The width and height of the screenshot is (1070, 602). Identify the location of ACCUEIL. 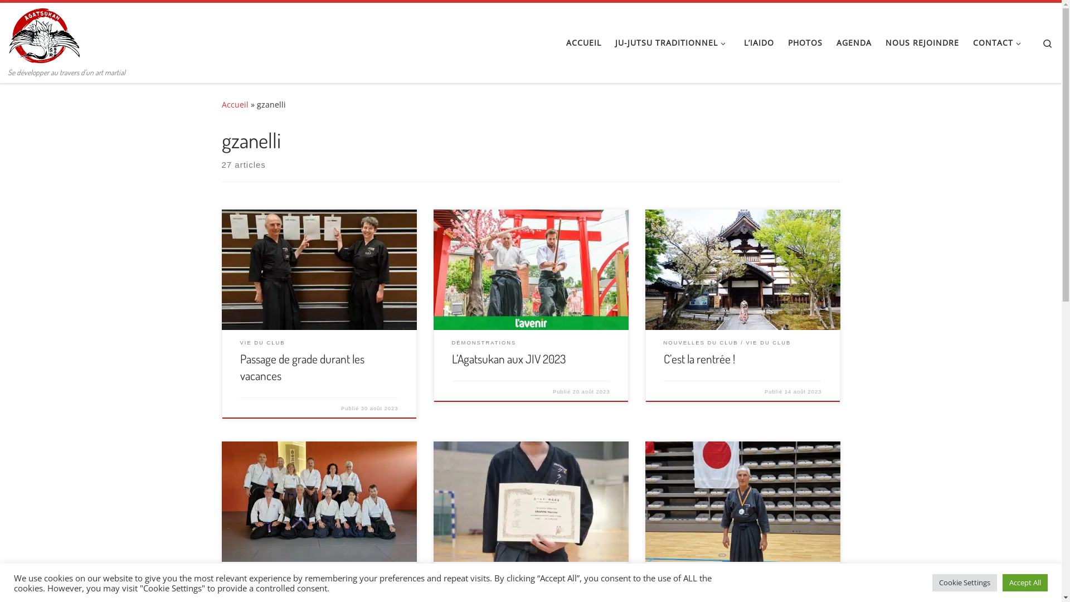
(584, 43).